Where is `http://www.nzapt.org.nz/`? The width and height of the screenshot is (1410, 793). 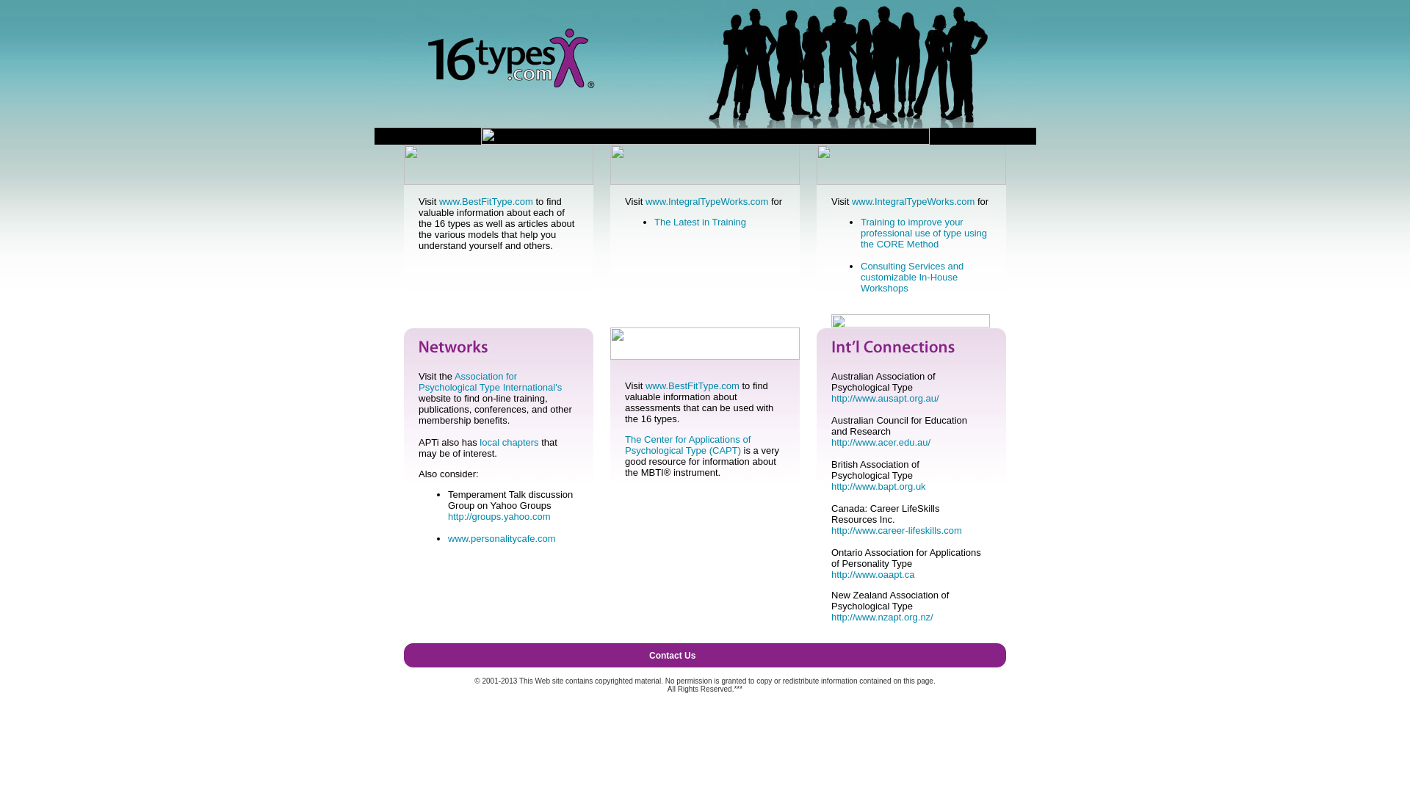
http://www.nzapt.org.nz/ is located at coordinates (883, 617).